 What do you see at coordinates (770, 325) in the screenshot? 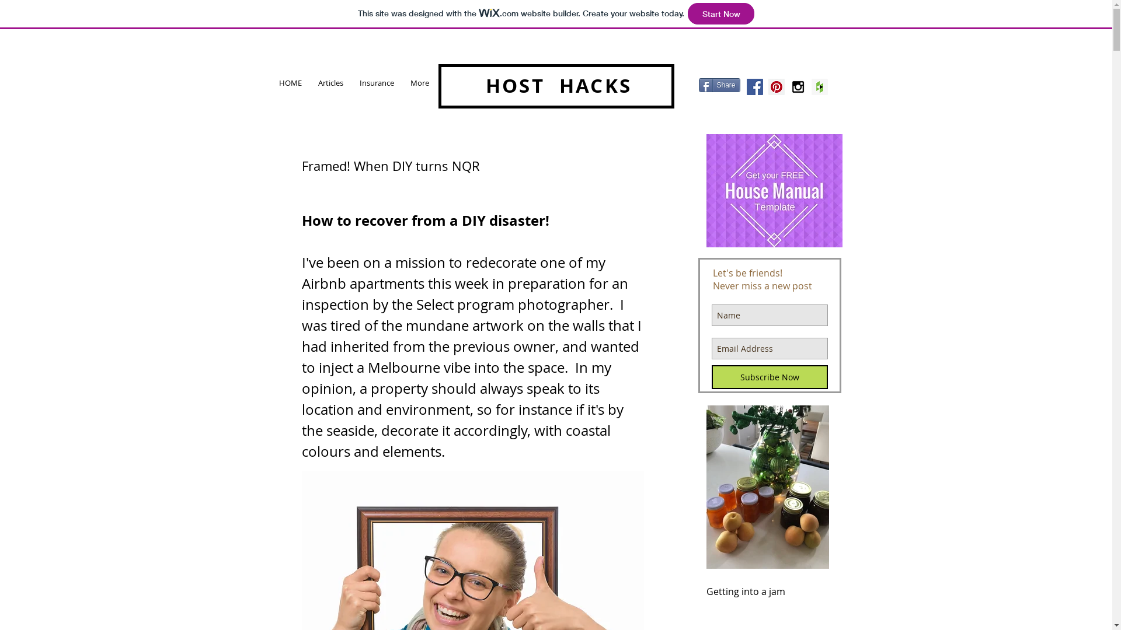
I see `Wix Get Subscribers` at bounding box center [770, 325].